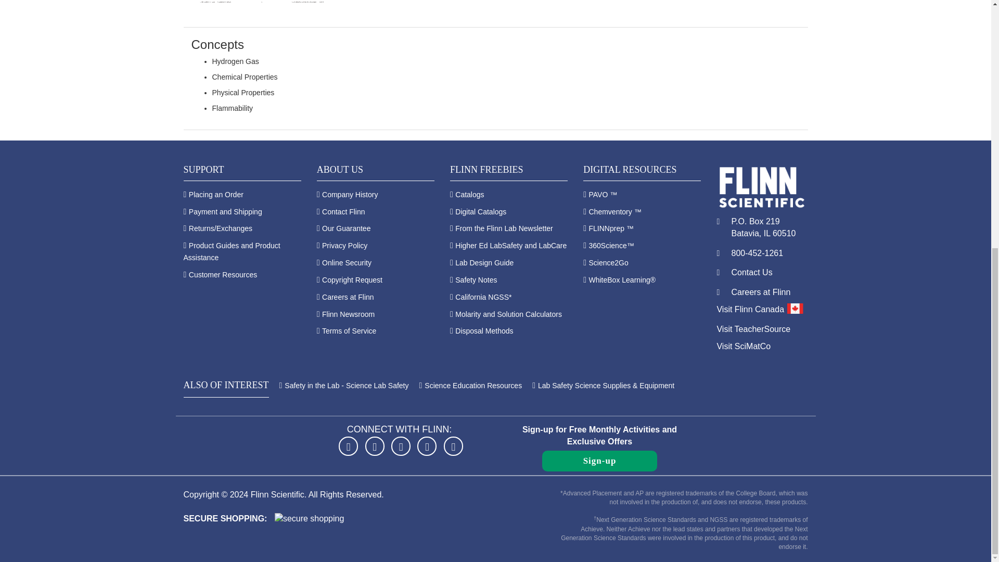 This screenshot has height=562, width=999. I want to click on Higher Ed LabSafety and LabCare, so click(511, 246).